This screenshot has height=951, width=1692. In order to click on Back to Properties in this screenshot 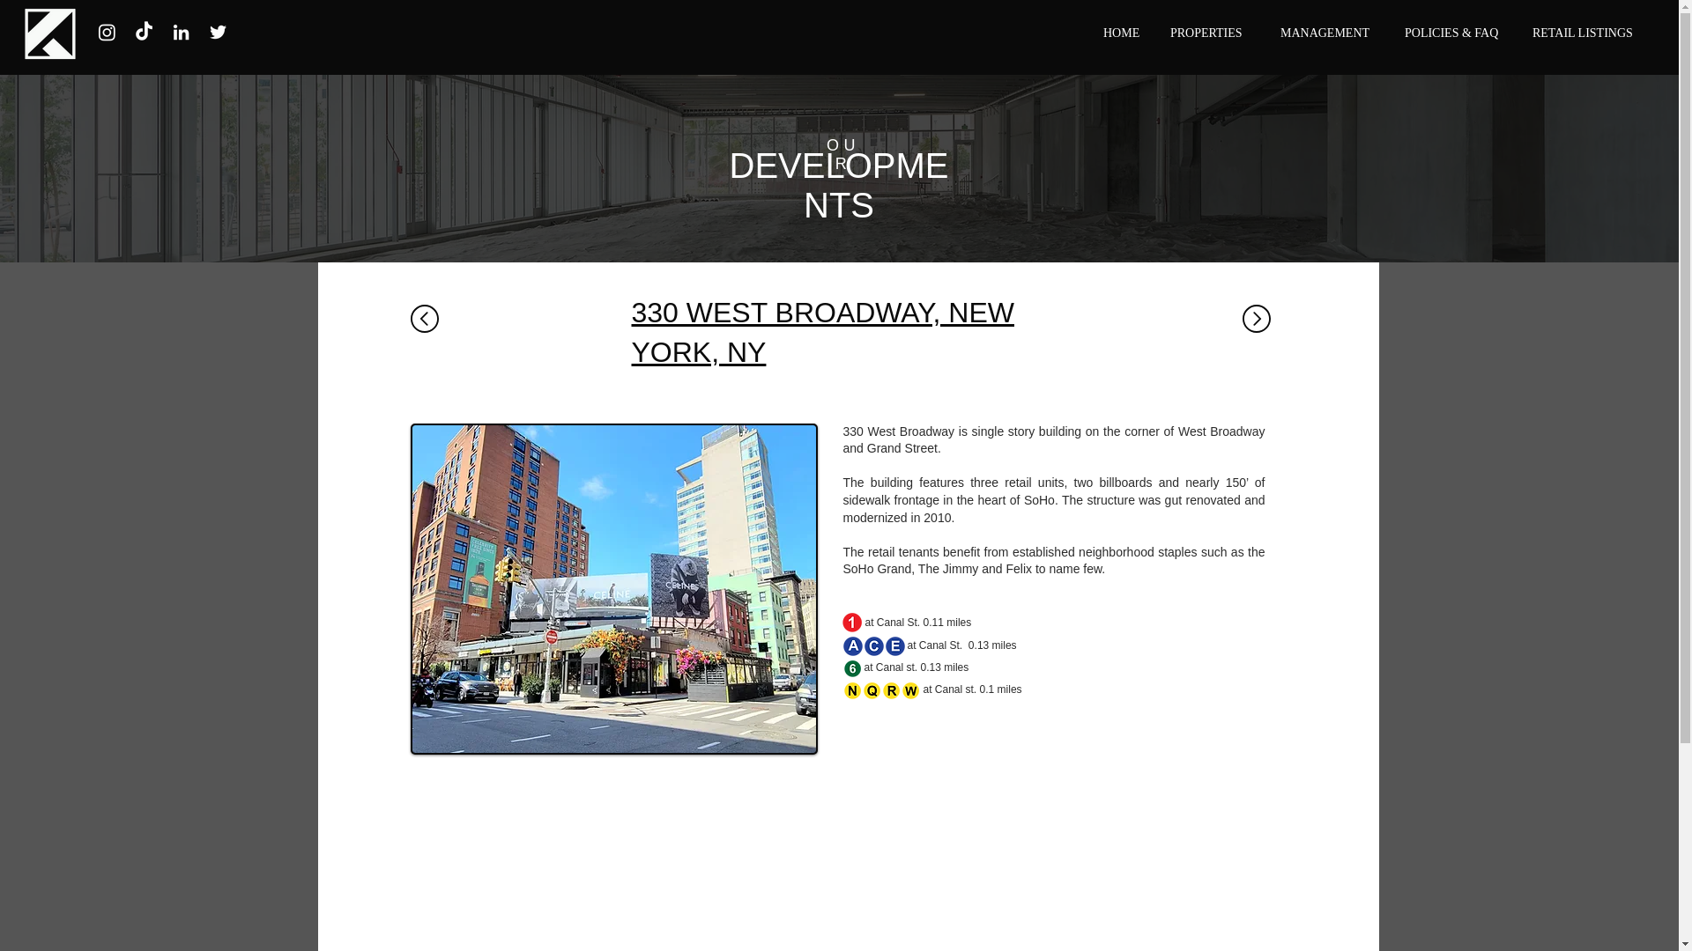, I will do `click(1195, 920)`.